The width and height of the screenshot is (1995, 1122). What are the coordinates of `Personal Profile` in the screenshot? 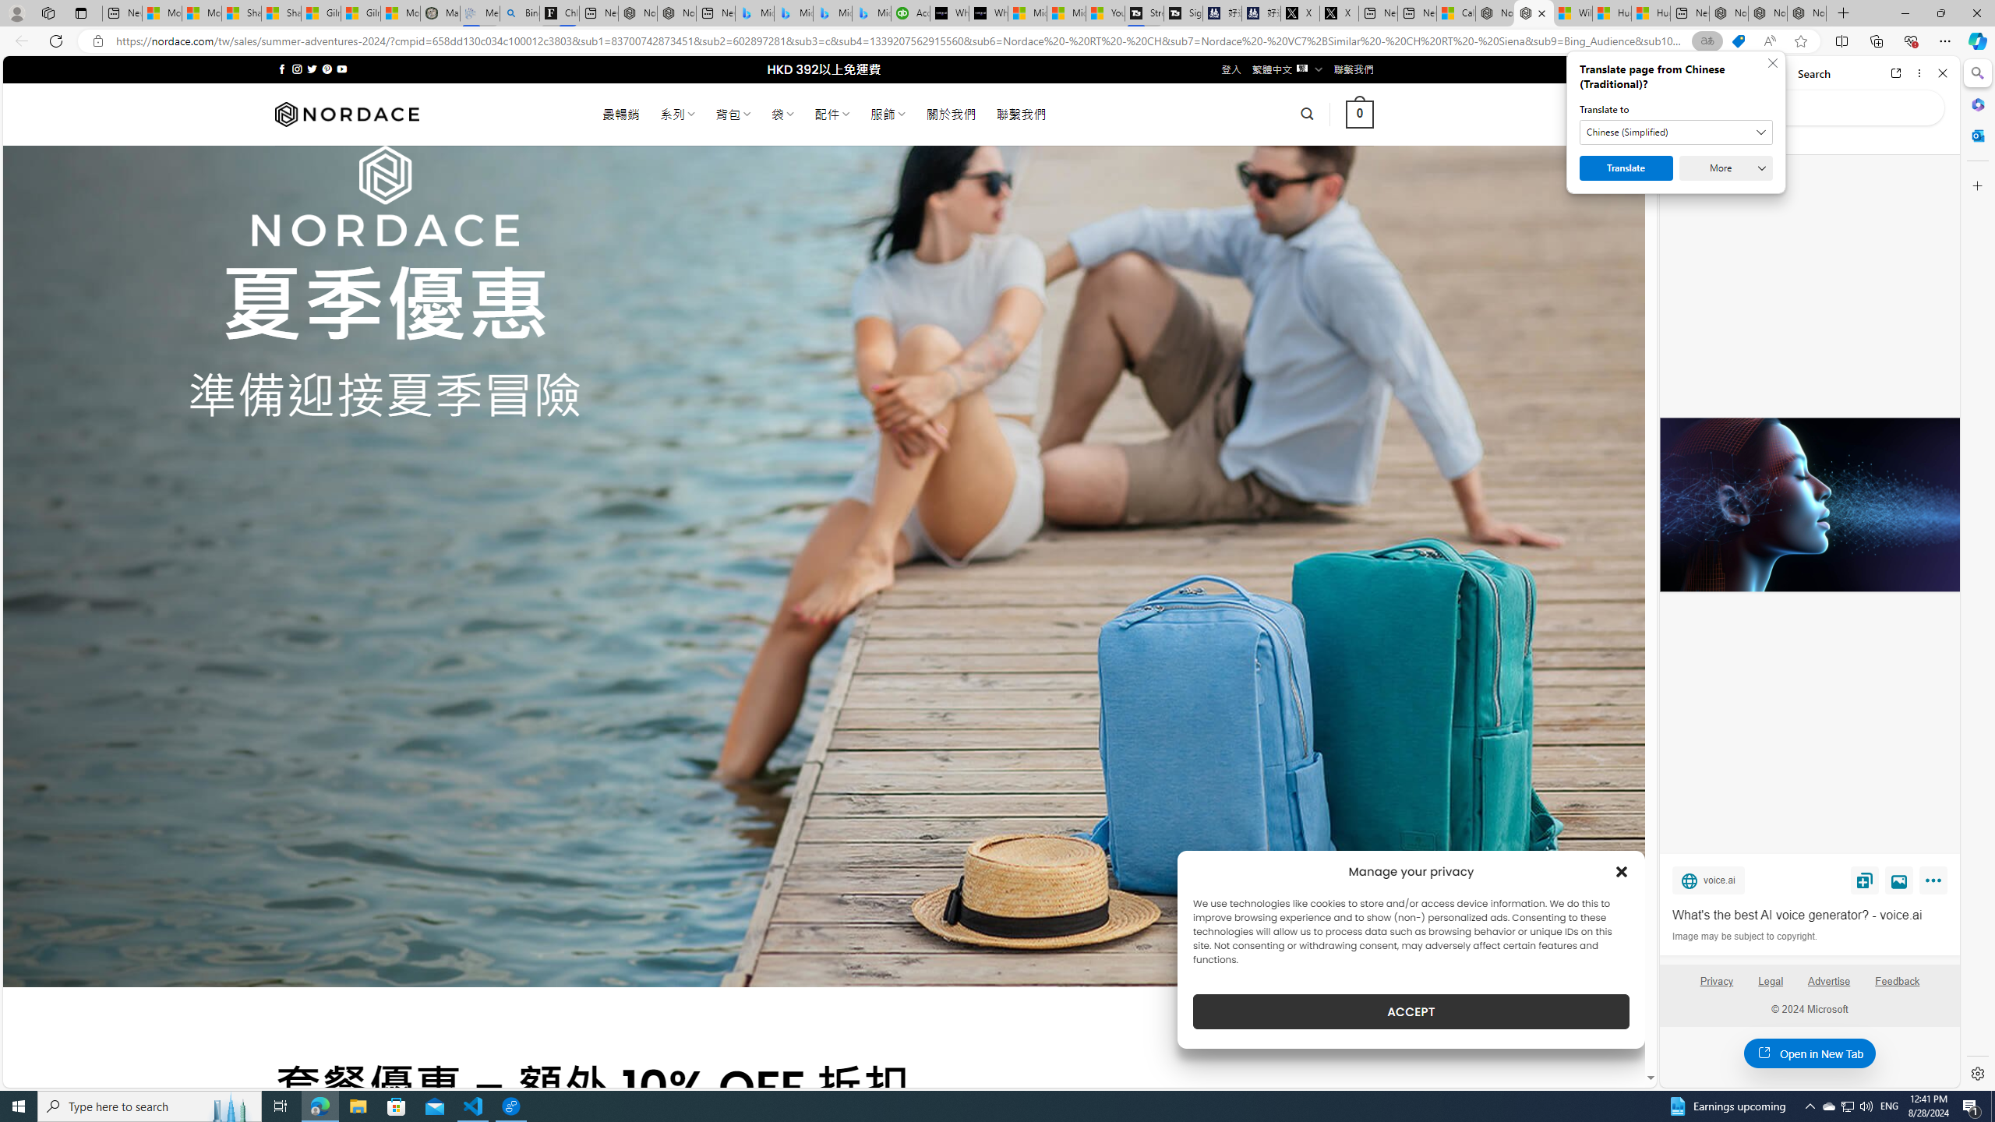 It's located at (16, 12).